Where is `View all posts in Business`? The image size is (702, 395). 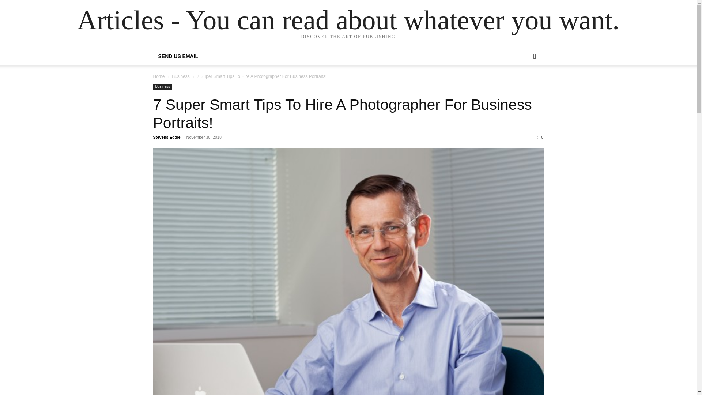
View all posts in Business is located at coordinates (181, 76).